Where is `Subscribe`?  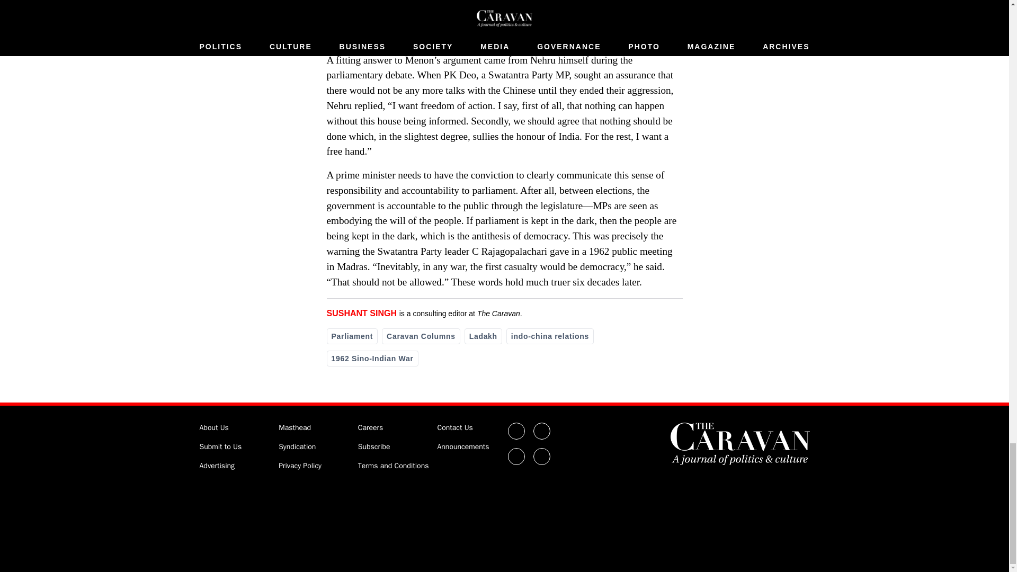 Subscribe is located at coordinates (374, 446).